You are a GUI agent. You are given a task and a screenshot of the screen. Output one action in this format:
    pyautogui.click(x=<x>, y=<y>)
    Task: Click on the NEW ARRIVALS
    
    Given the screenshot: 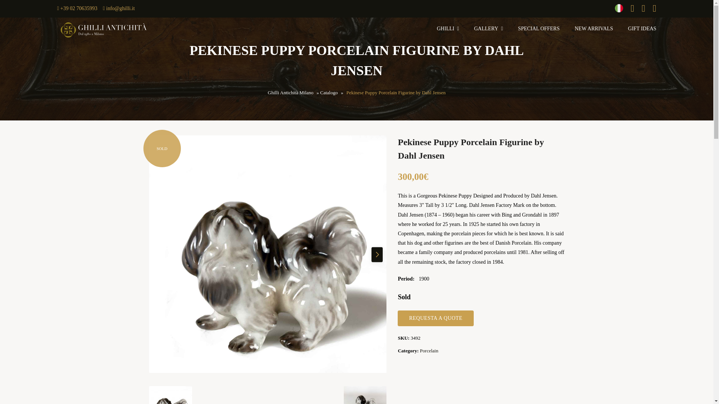 What is the action you would take?
    pyautogui.click(x=594, y=28)
    